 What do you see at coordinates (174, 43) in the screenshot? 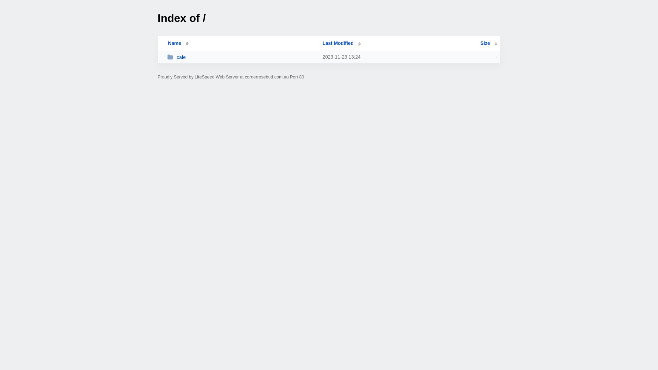
I see `Name` at bounding box center [174, 43].